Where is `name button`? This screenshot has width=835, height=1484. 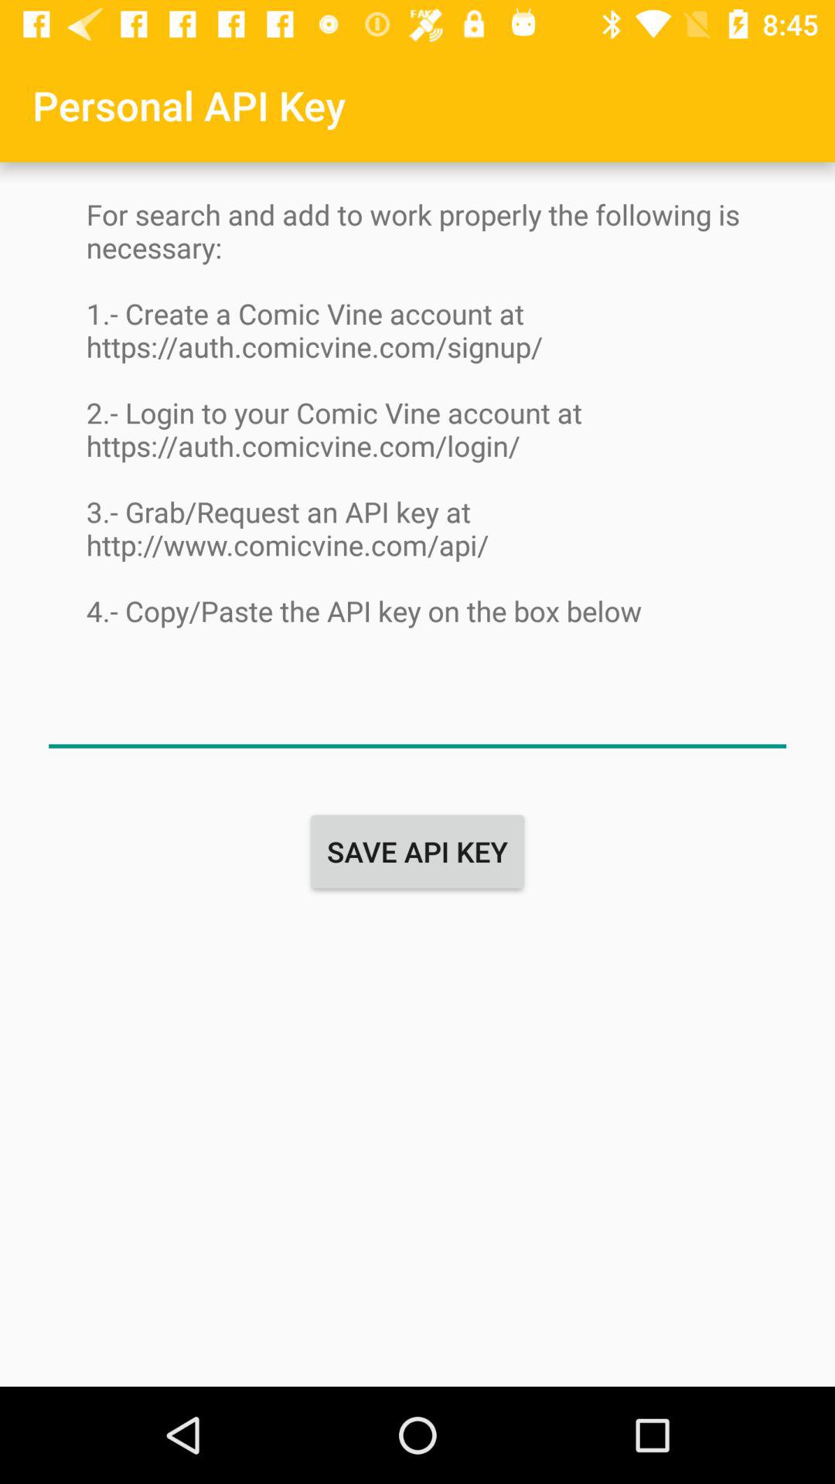
name button is located at coordinates (417, 716).